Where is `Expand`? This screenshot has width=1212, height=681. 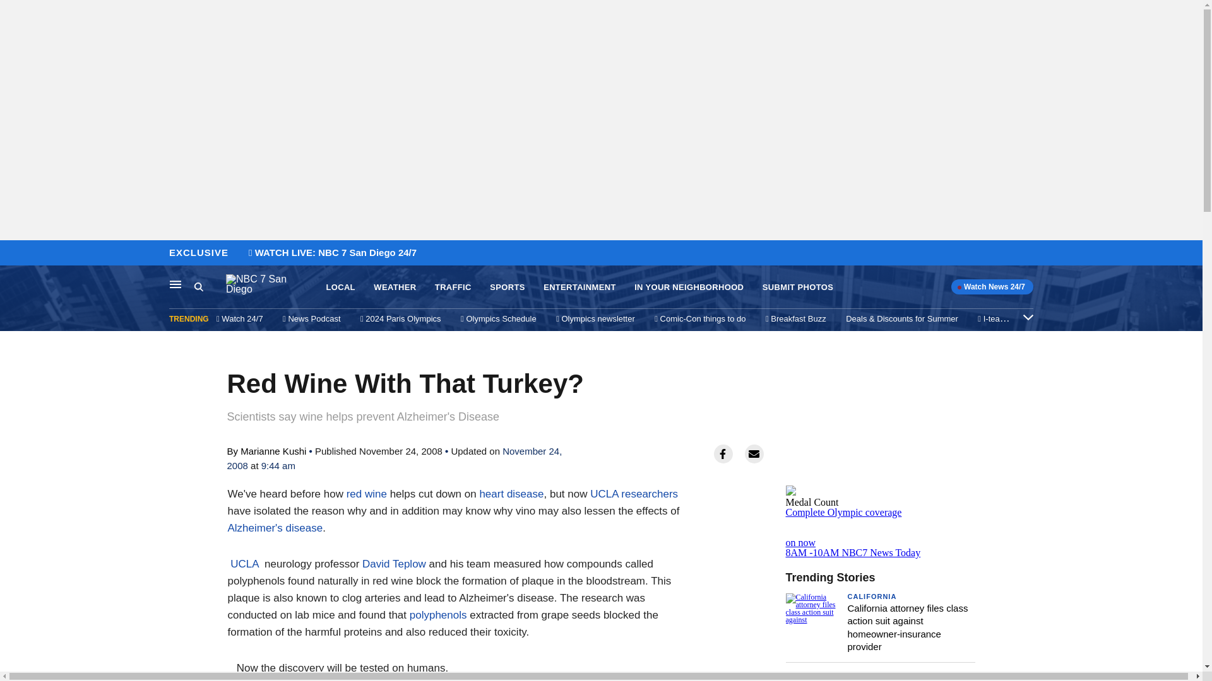 Expand is located at coordinates (1028, 317).